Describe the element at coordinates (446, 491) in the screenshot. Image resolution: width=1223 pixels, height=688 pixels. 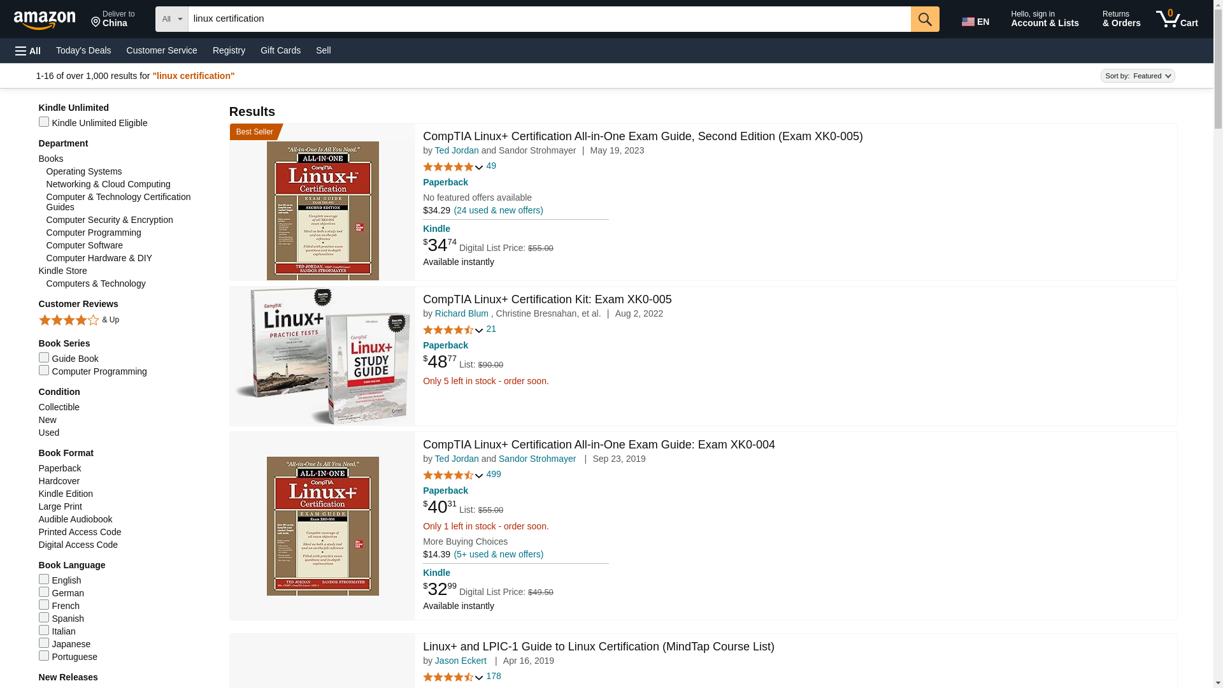
I see `Paperback` at that location.